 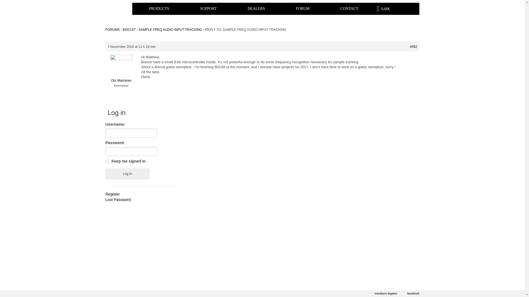 What do you see at coordinates (129, 30) in the screenshot?
I see `BISCUIT` at bounding box center [129, 30].